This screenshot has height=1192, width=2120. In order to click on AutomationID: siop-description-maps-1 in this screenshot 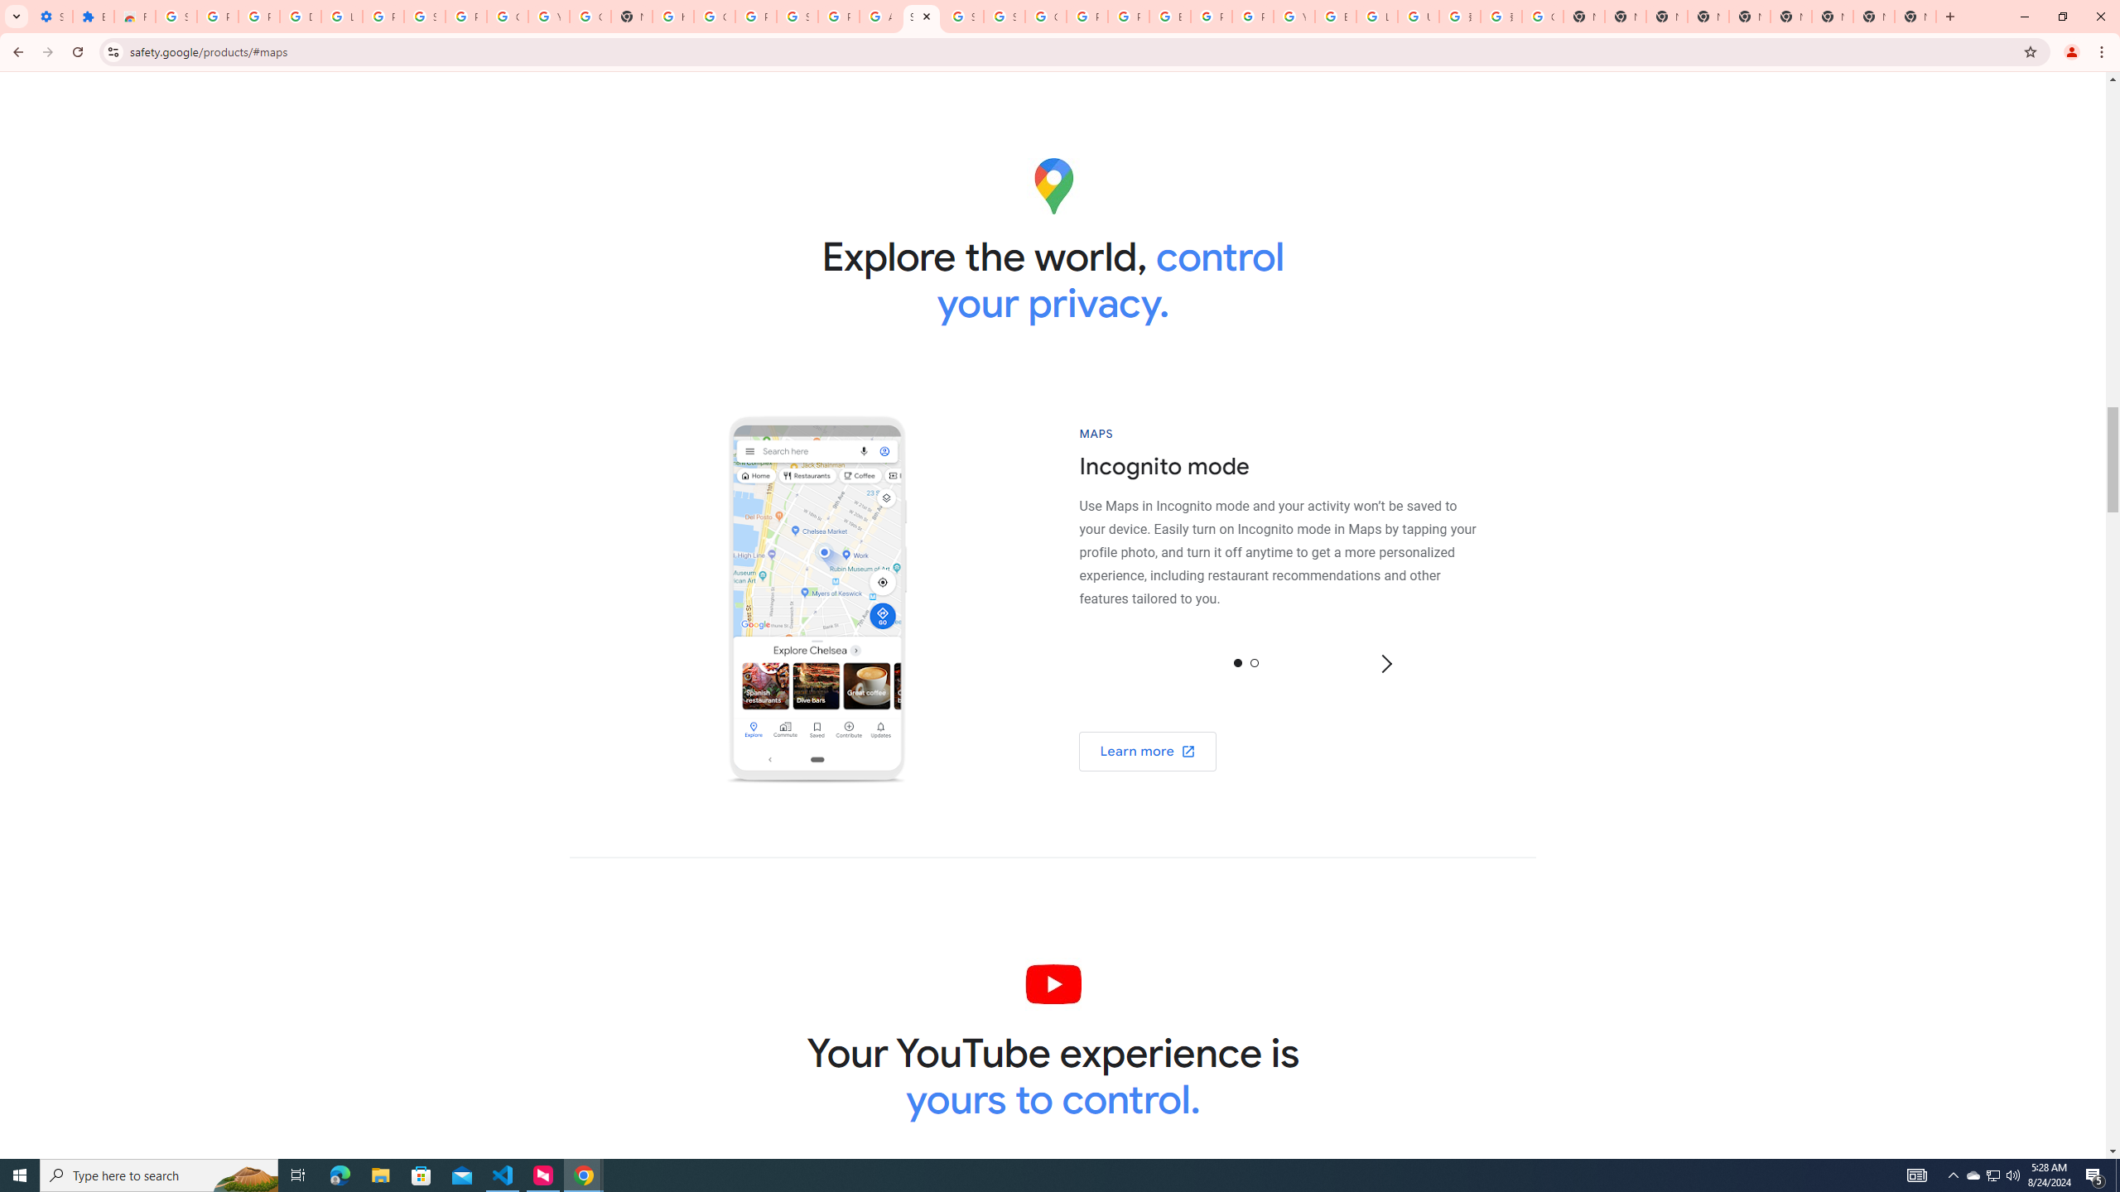, I will do `click(1288, 530)`.